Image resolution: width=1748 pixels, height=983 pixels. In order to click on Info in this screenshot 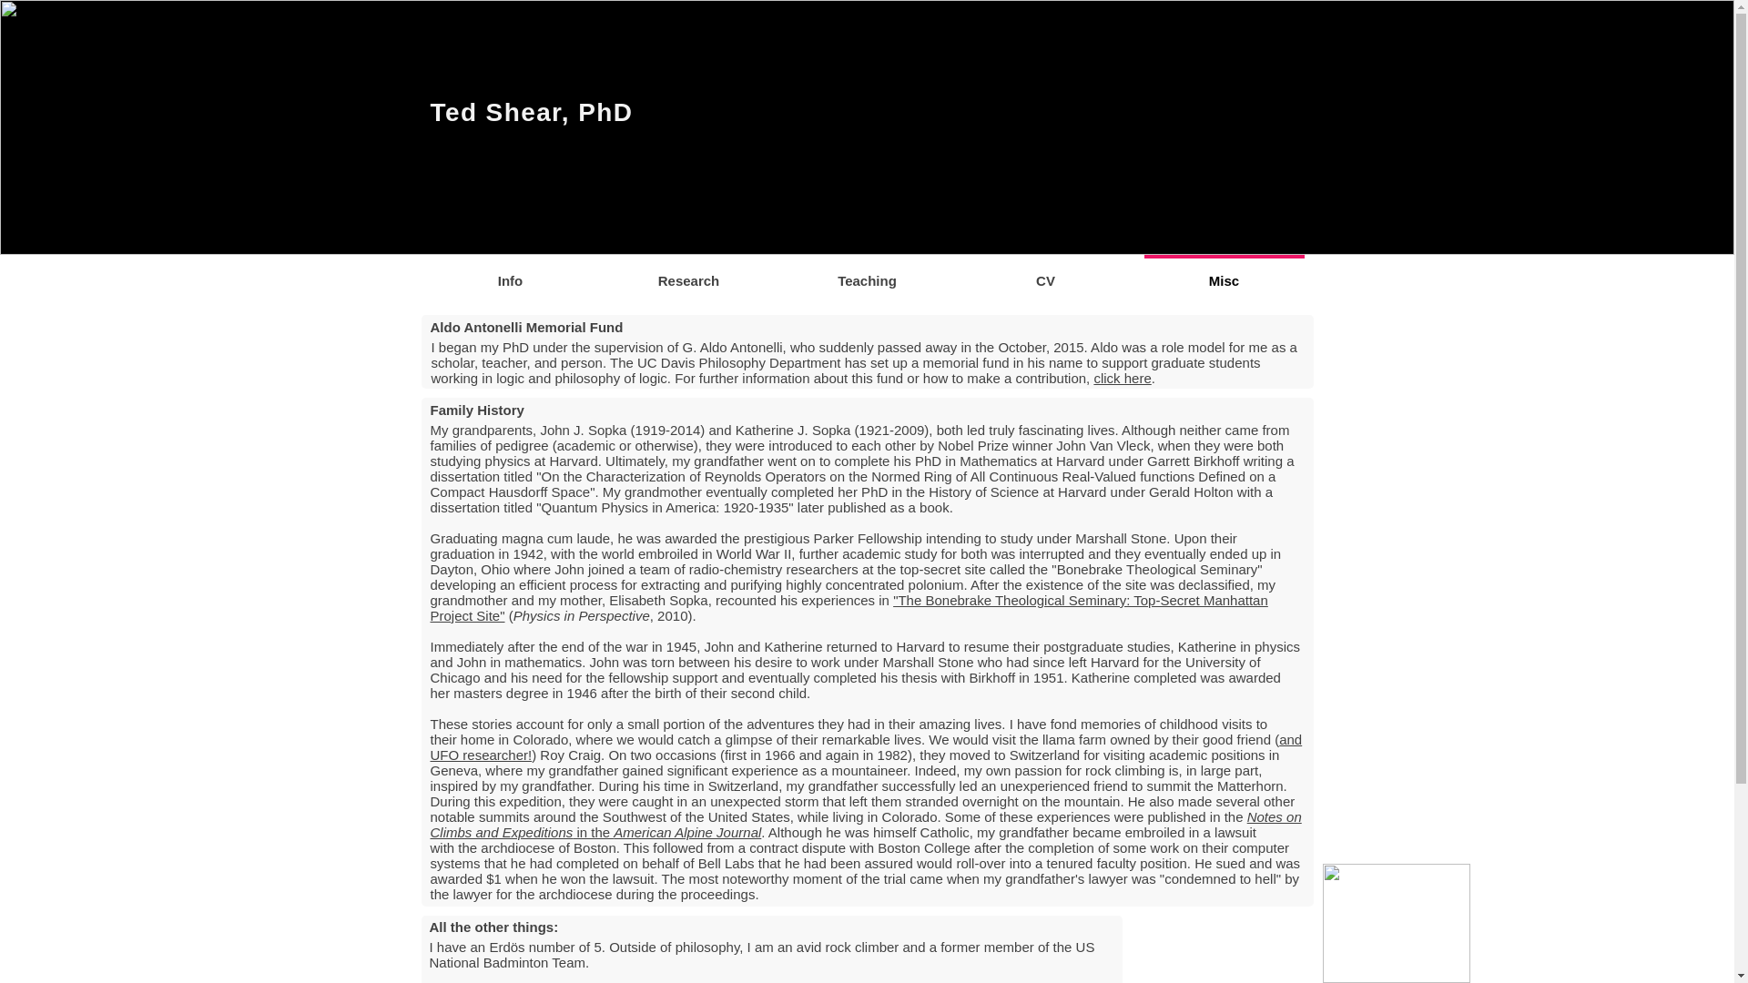, I will do `click(510, 271)`.